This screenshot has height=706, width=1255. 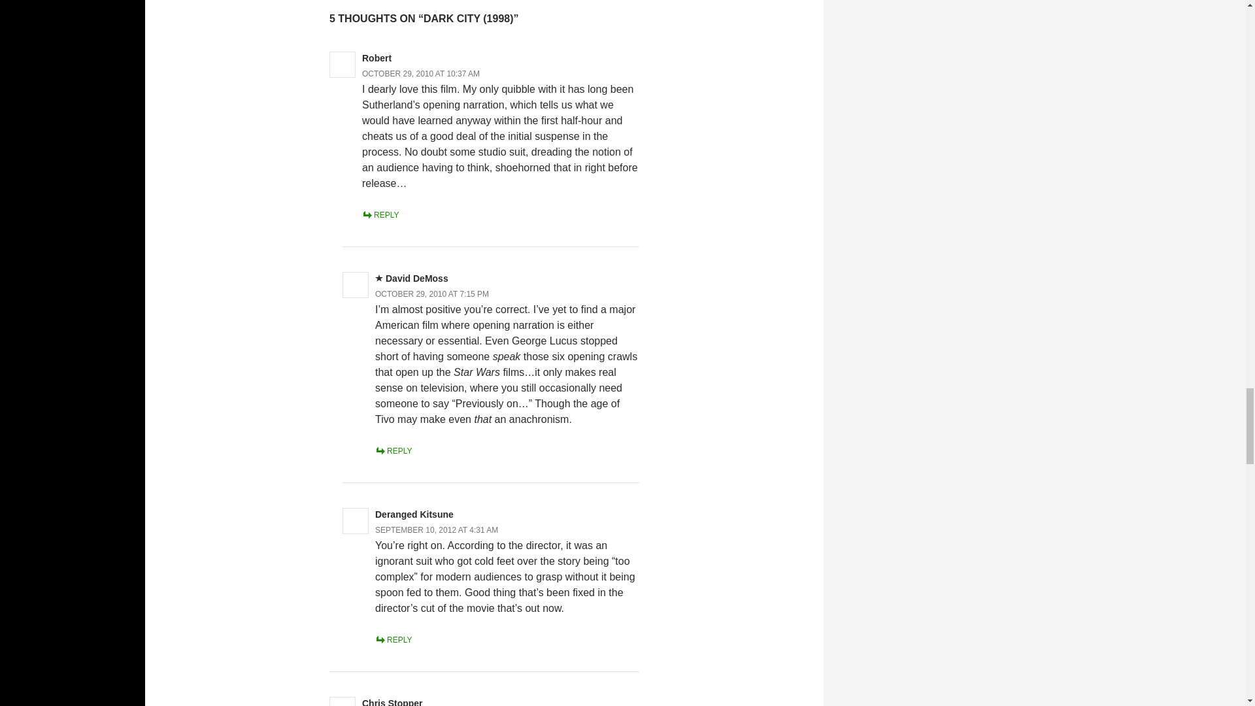 I want to click on OCTOBER 29, 2010 AT 10:37 AM, so click(x=421, y=73).